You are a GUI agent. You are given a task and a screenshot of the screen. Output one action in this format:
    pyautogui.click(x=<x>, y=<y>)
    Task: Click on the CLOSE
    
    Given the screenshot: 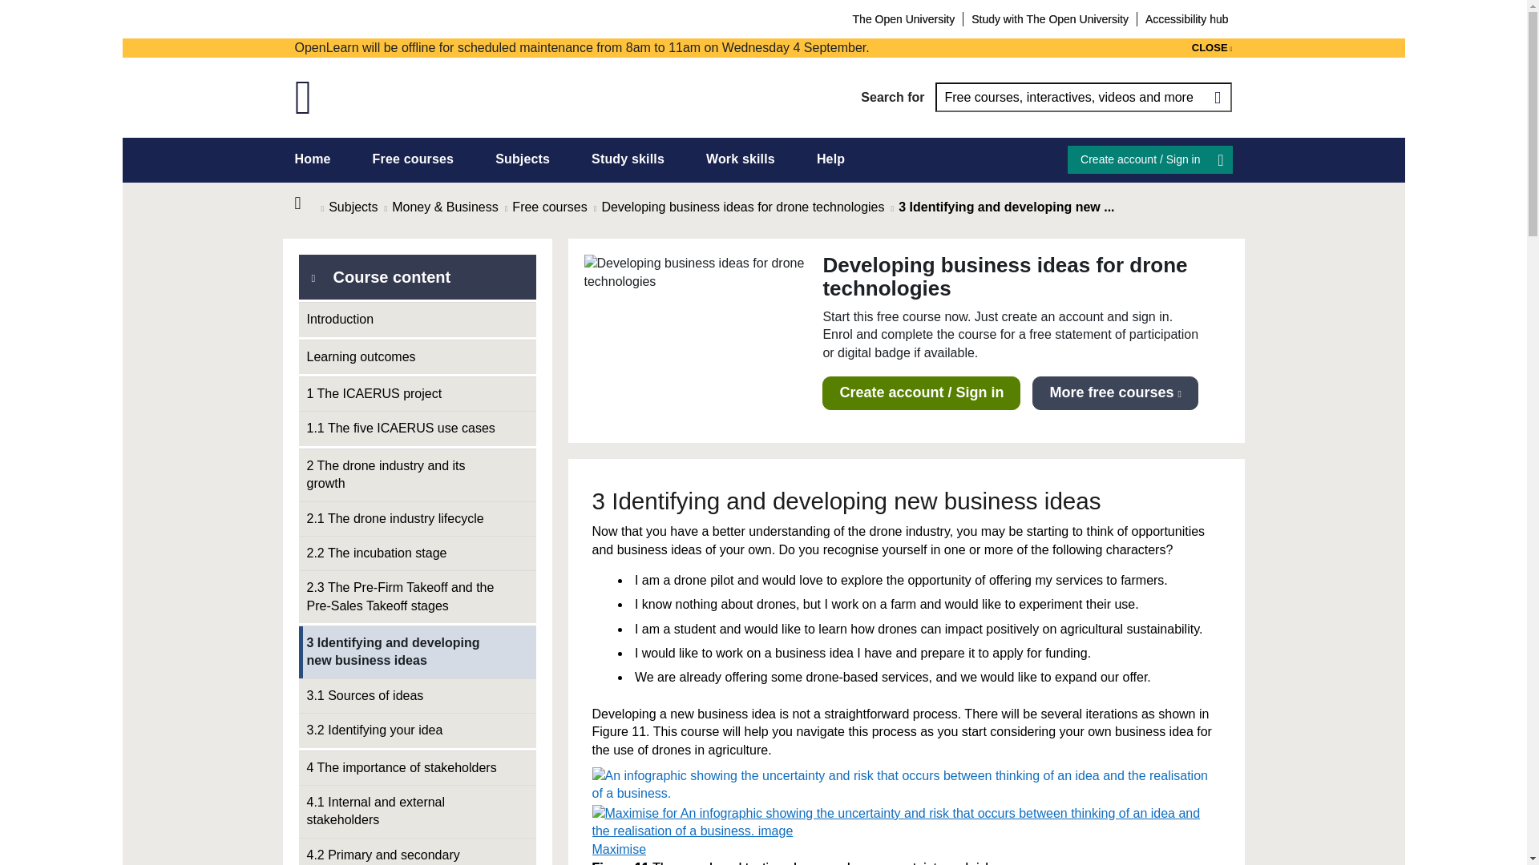 What is the action you would take?
    pyautogui.click(x=1212, y=48)
    